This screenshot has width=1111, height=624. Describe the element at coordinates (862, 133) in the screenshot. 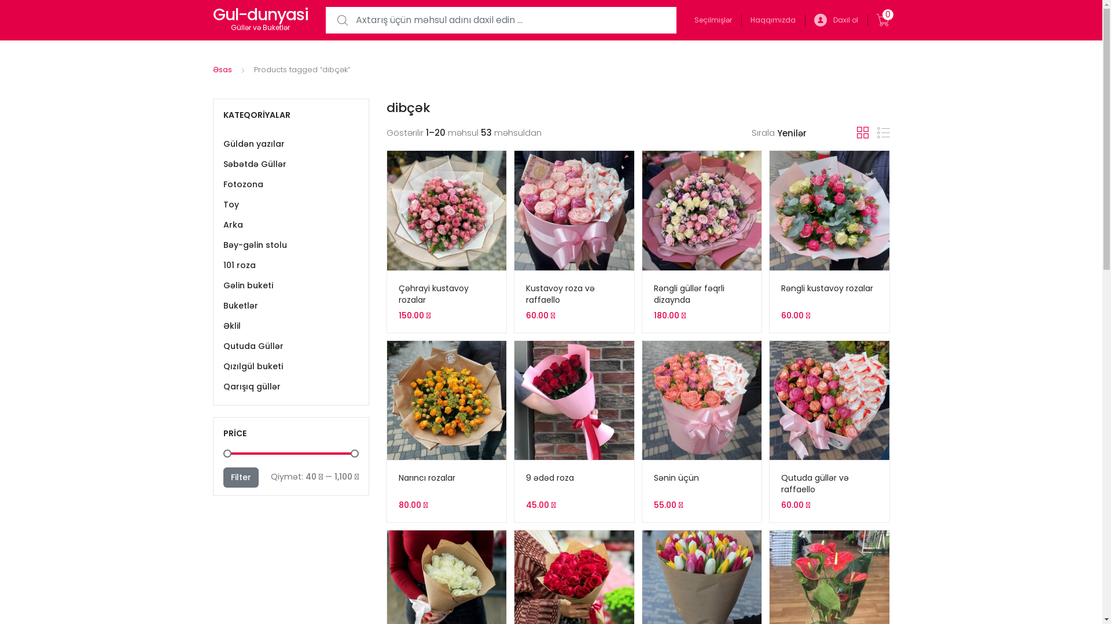

I see `Grid View` at that location.